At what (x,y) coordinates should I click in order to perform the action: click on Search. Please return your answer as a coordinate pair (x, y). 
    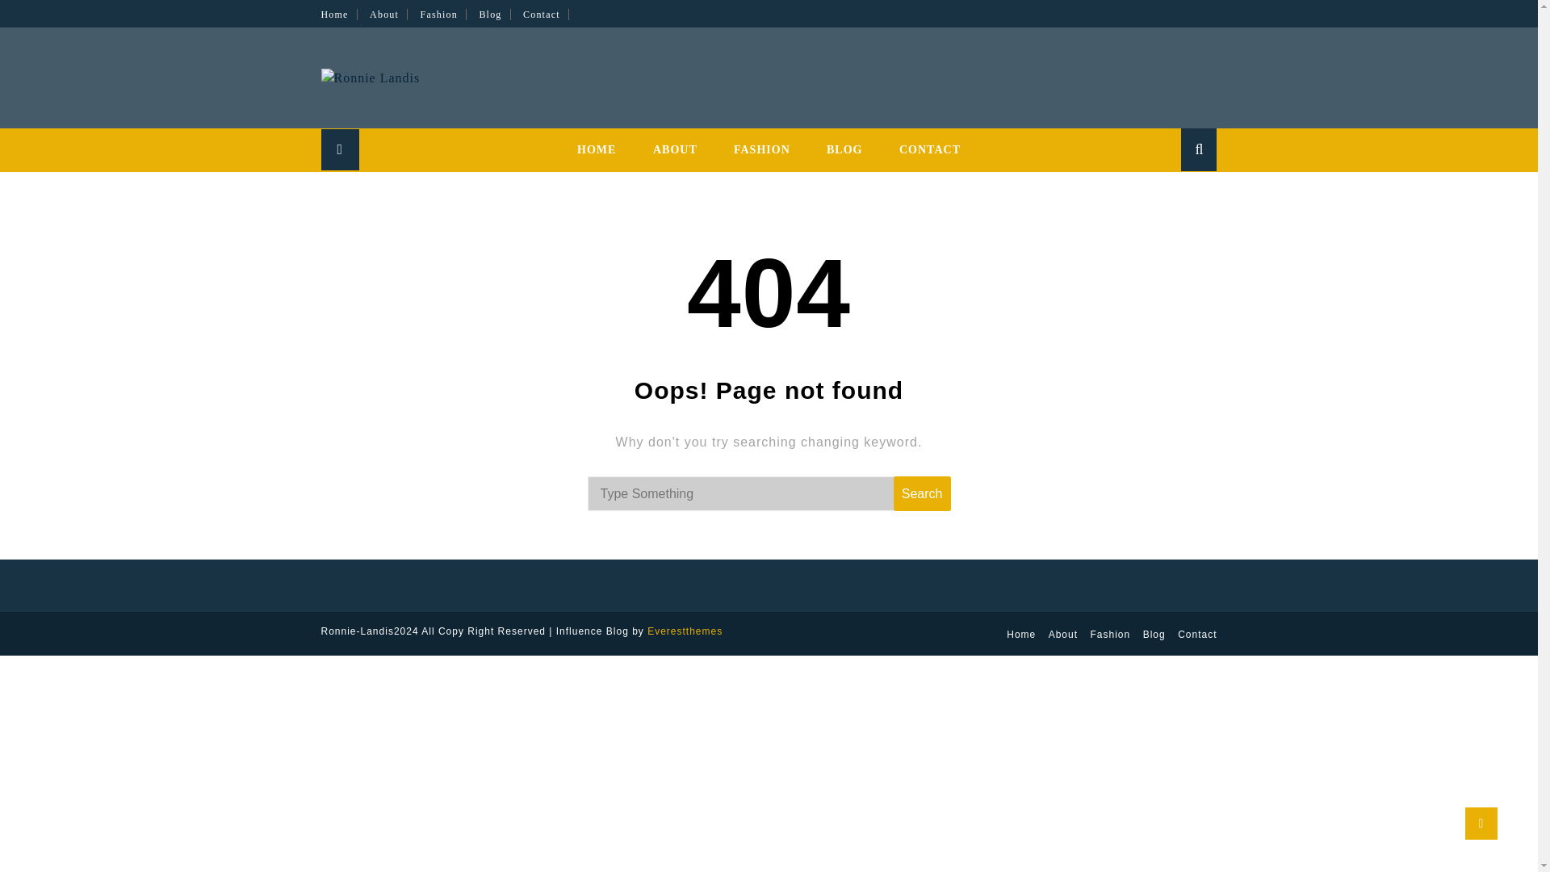
    Looking at the image, I should click on (922, 493).